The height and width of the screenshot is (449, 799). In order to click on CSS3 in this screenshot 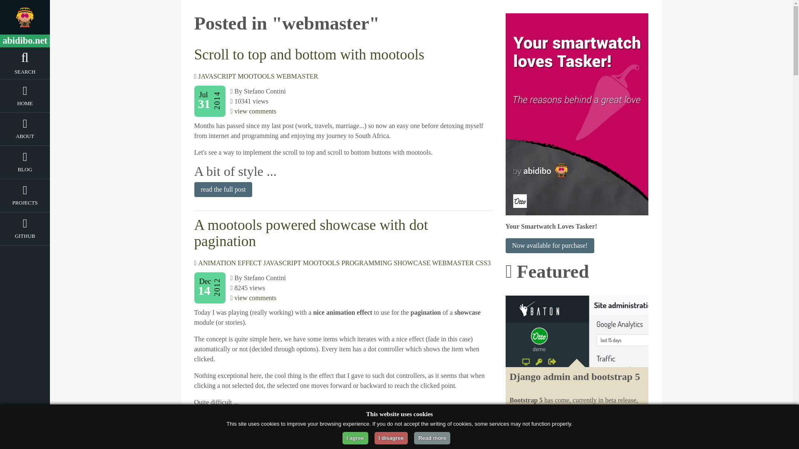, I will do `click(483, 263)`.